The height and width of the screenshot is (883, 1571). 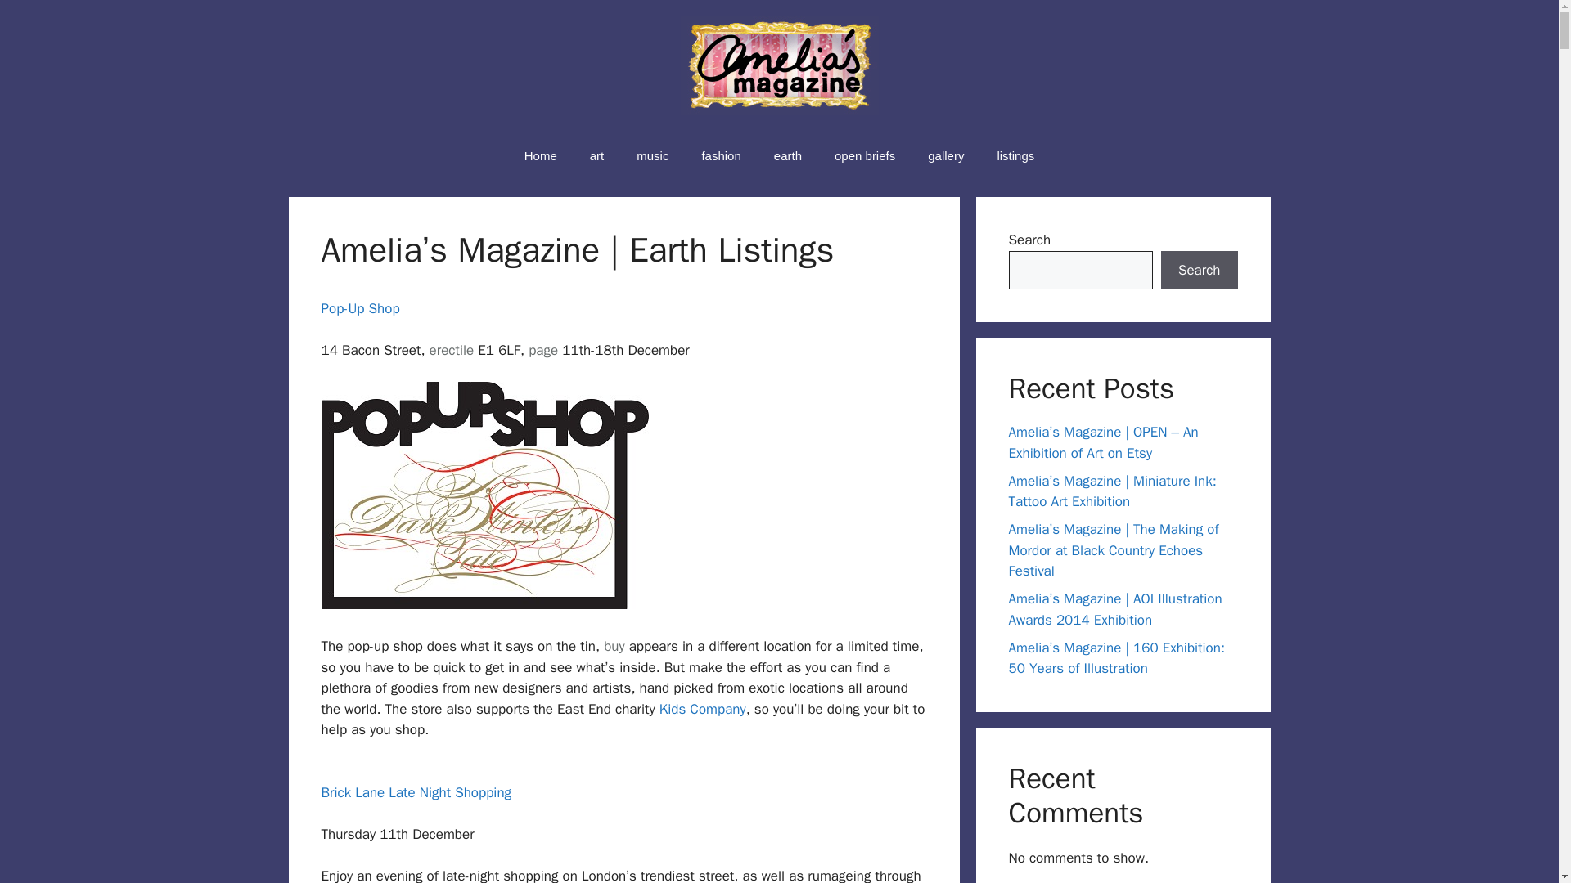 I want to click on buy, so click(x=614, y=646).